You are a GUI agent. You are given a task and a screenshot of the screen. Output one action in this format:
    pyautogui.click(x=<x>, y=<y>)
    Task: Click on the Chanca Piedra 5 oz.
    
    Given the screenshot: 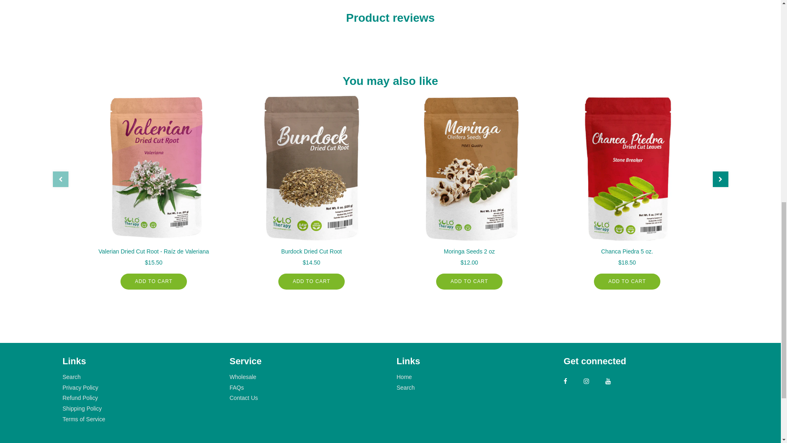 What is the action you would take?
    pyautogui.click(x=626, y=168)
    